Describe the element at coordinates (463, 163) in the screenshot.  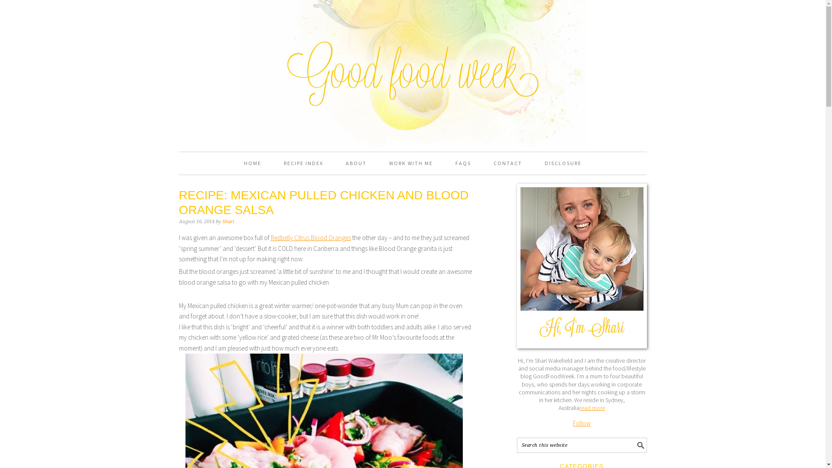
I see `FAQS` at that location.